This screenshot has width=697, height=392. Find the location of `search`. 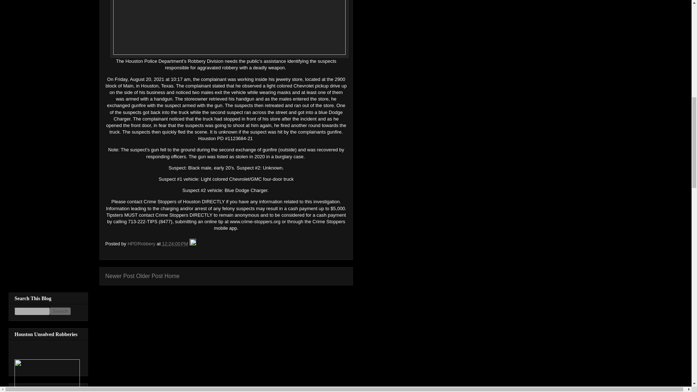

search is located at coordinates (60, 311).